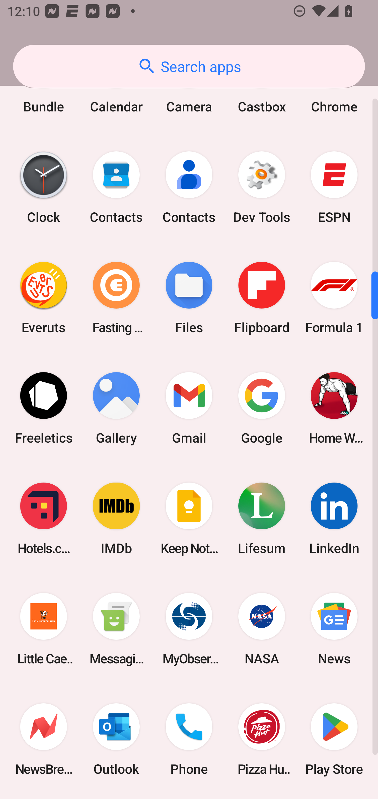 The width and height of the screenshot is (378, 799). What do you see at coordinates (44, 739) in the screenshot?
I see `NewsBreak` at bounding box center [44, 739].